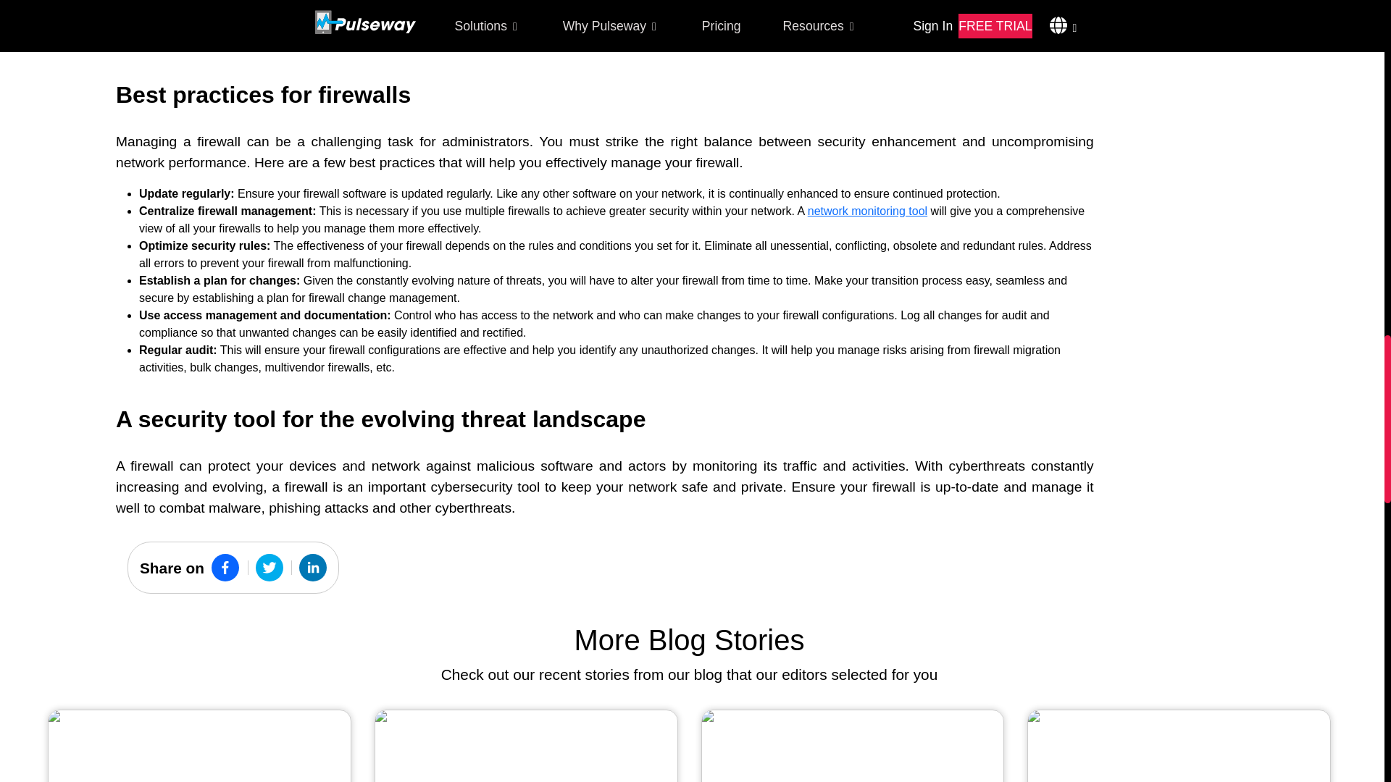  Describe the element at coordinates (868, 211) in the screenshot. I see `network monitoring tool` at that location.